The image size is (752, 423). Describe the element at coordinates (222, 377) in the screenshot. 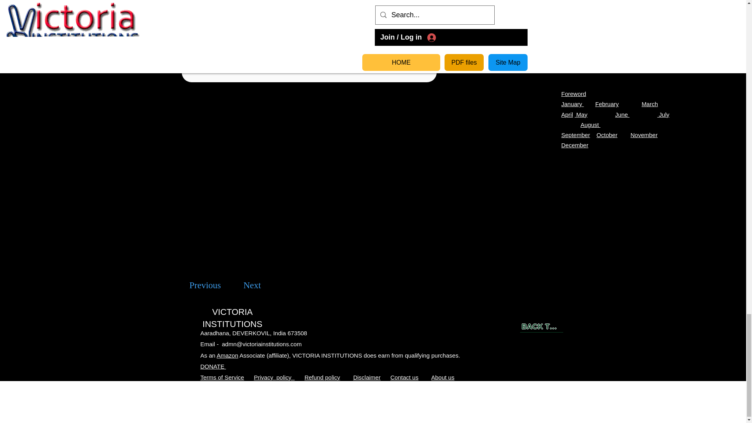

I see `Terms of Service` at that location.